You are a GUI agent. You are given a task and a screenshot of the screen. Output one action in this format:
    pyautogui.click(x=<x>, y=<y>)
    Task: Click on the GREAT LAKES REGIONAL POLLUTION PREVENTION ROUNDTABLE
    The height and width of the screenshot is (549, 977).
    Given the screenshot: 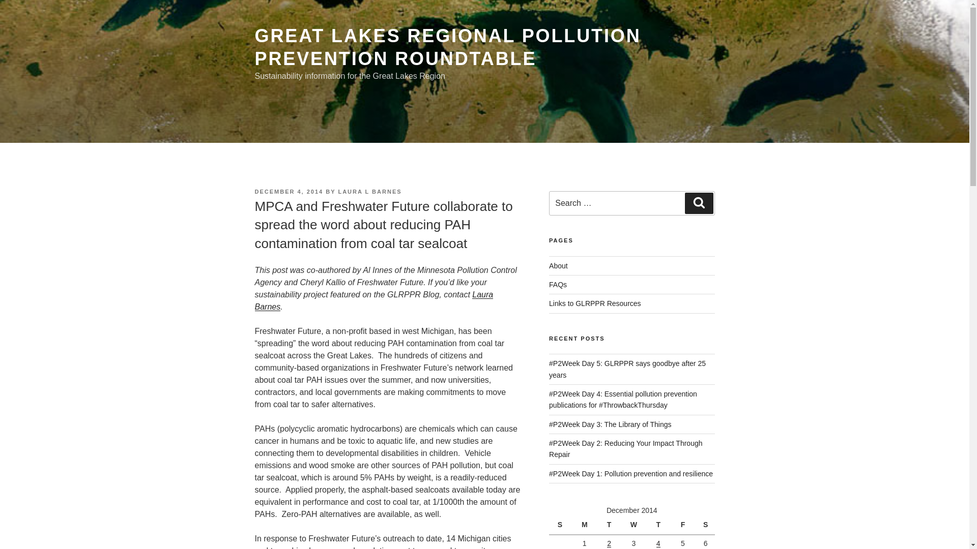 What is the action you would take?
    pyautogui.click(x=447, y=47)
    